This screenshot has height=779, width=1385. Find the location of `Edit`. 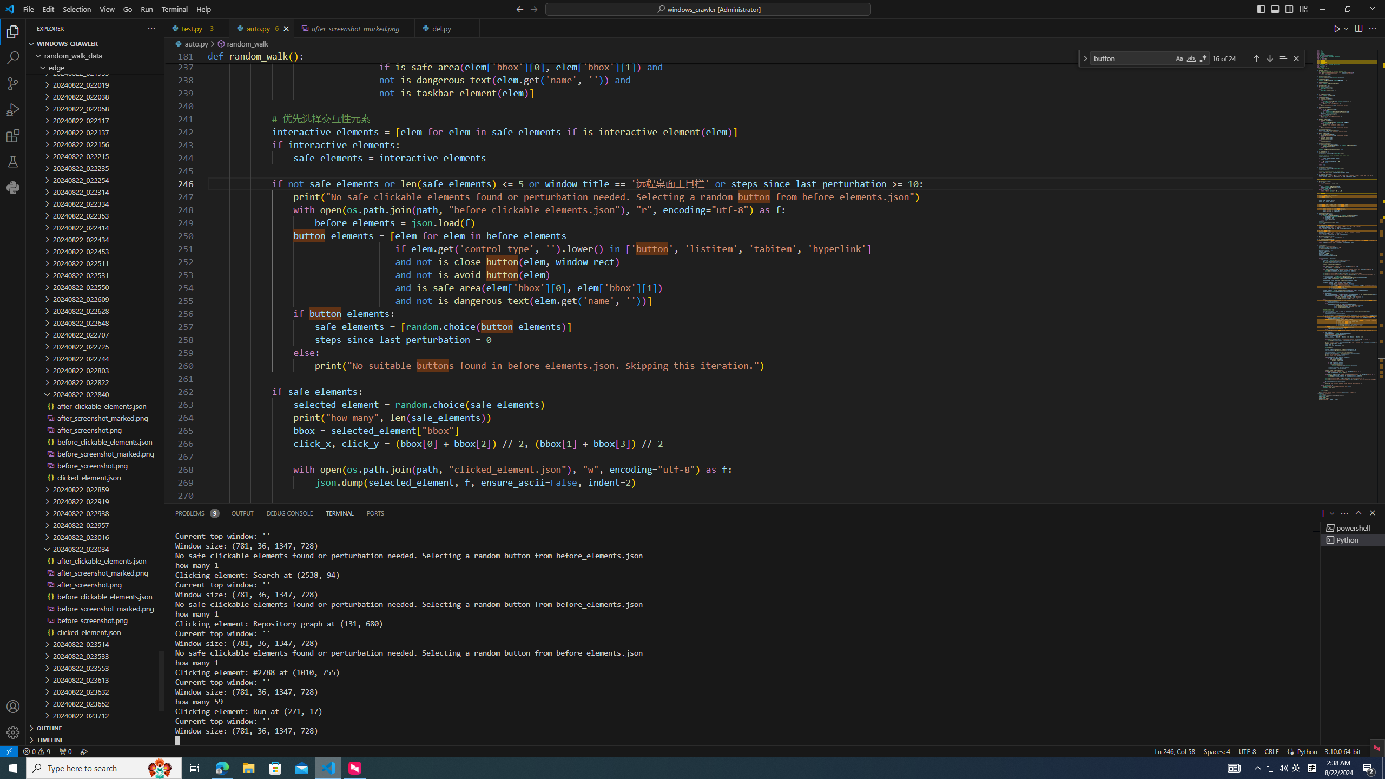

Edit is located at coordinates (49, 9).